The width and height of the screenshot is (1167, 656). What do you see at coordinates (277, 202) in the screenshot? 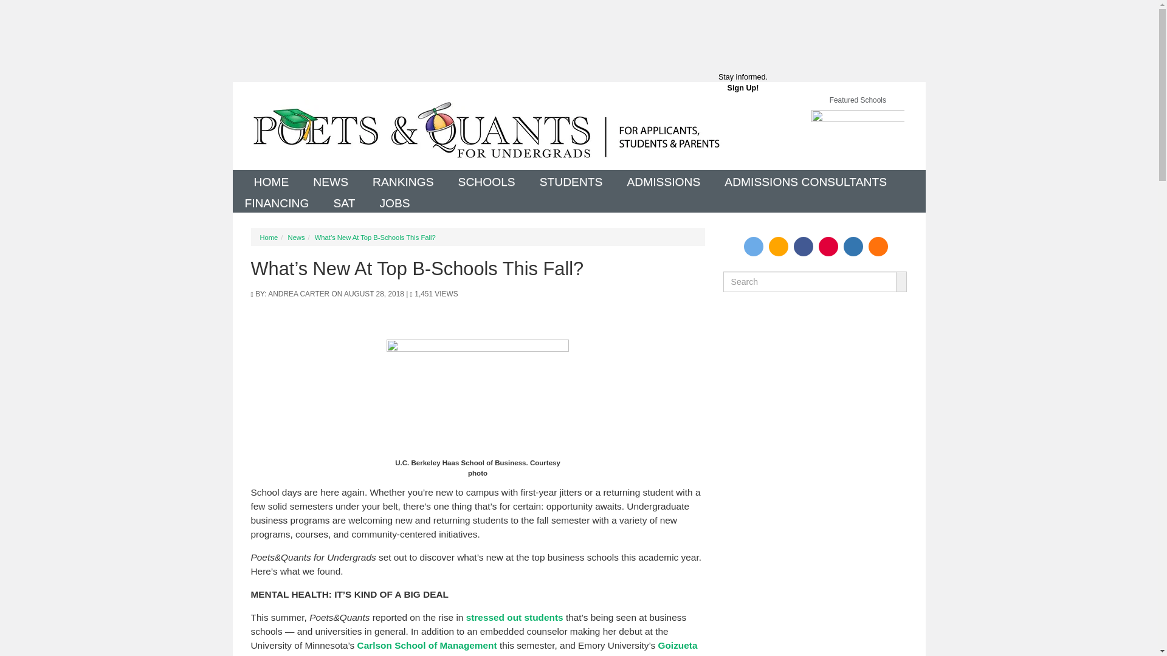
I see `NEWS` at bounding box center [277, 202].